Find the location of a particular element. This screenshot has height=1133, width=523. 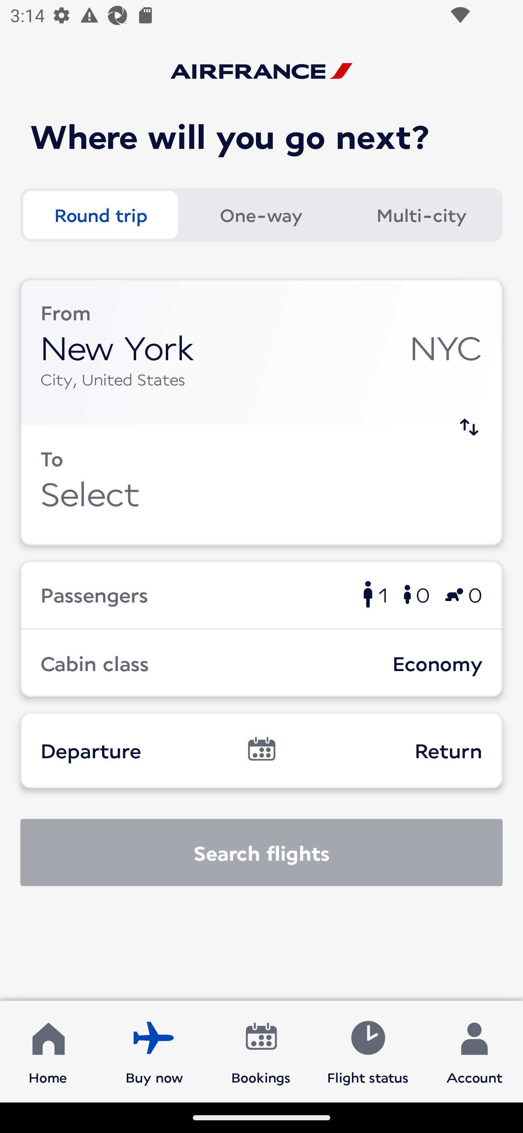

Multi-city is located at coordinates (421, 215).